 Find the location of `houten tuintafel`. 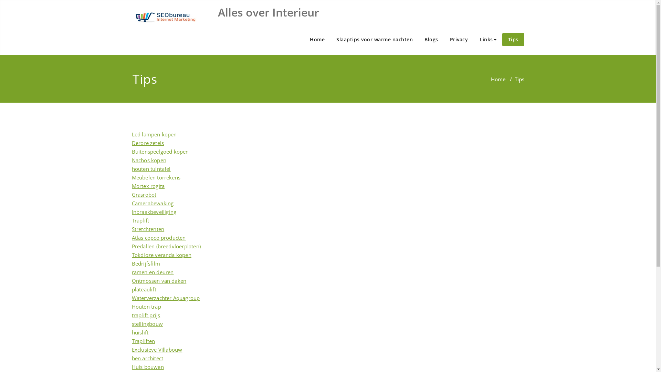

houten tuintafel is located at coordinates (151, 169).